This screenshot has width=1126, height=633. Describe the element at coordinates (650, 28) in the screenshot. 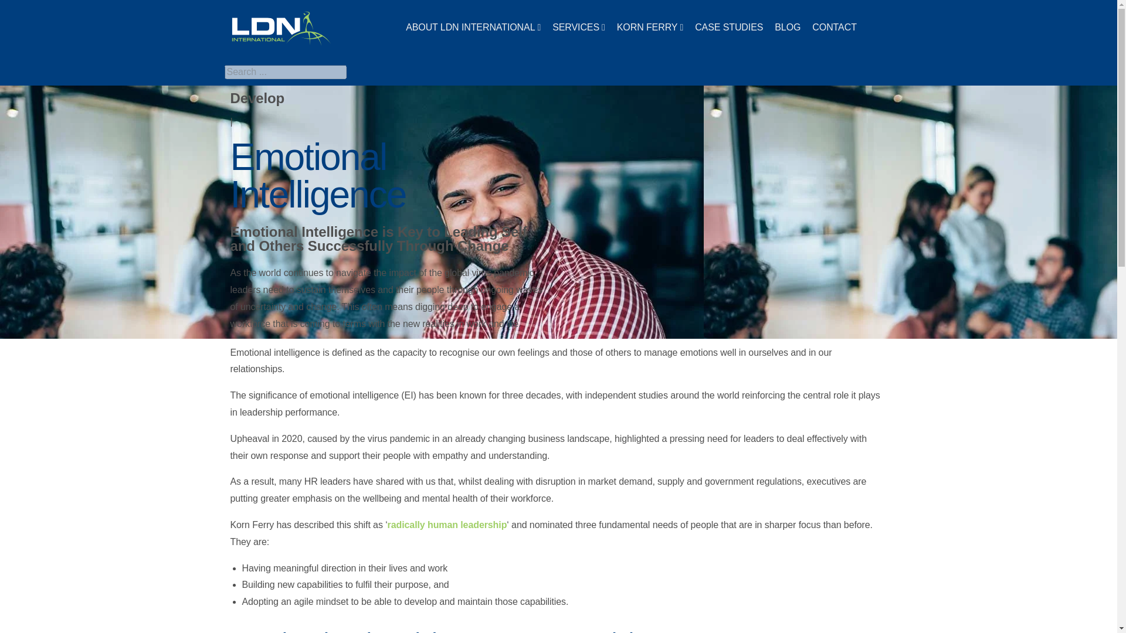

I see `KORN FERRY` at that location.